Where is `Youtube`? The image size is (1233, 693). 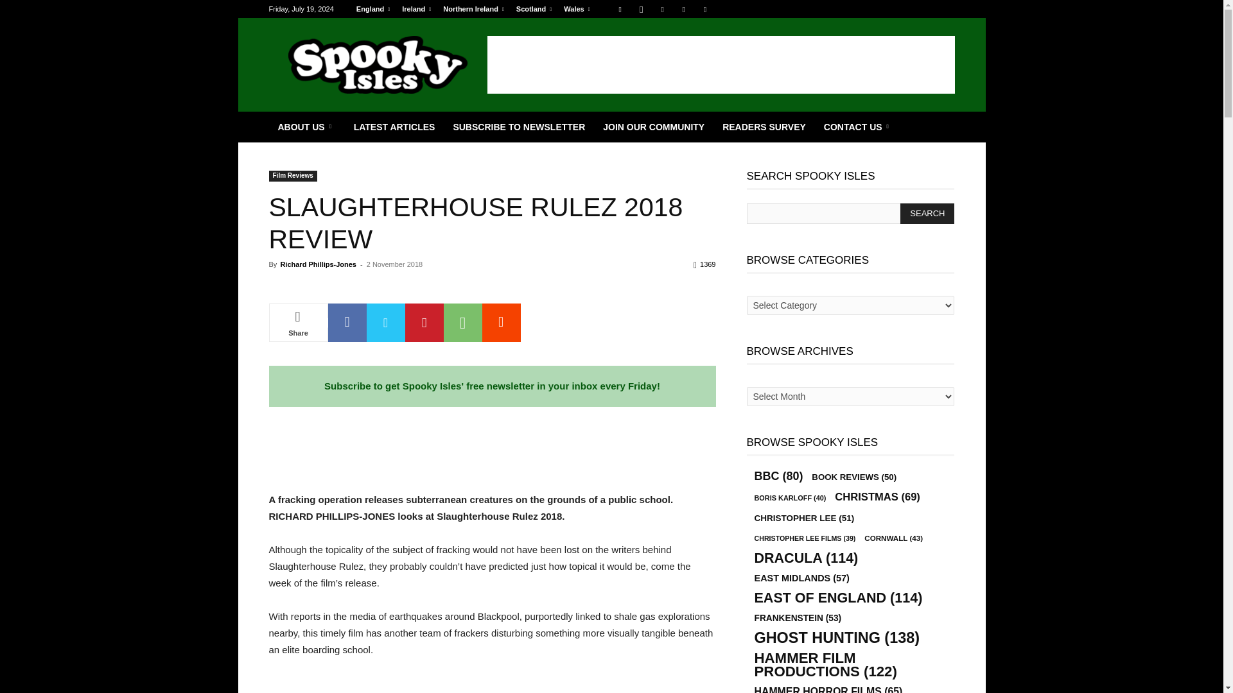 Youtube is located at coordinates (705, 9).